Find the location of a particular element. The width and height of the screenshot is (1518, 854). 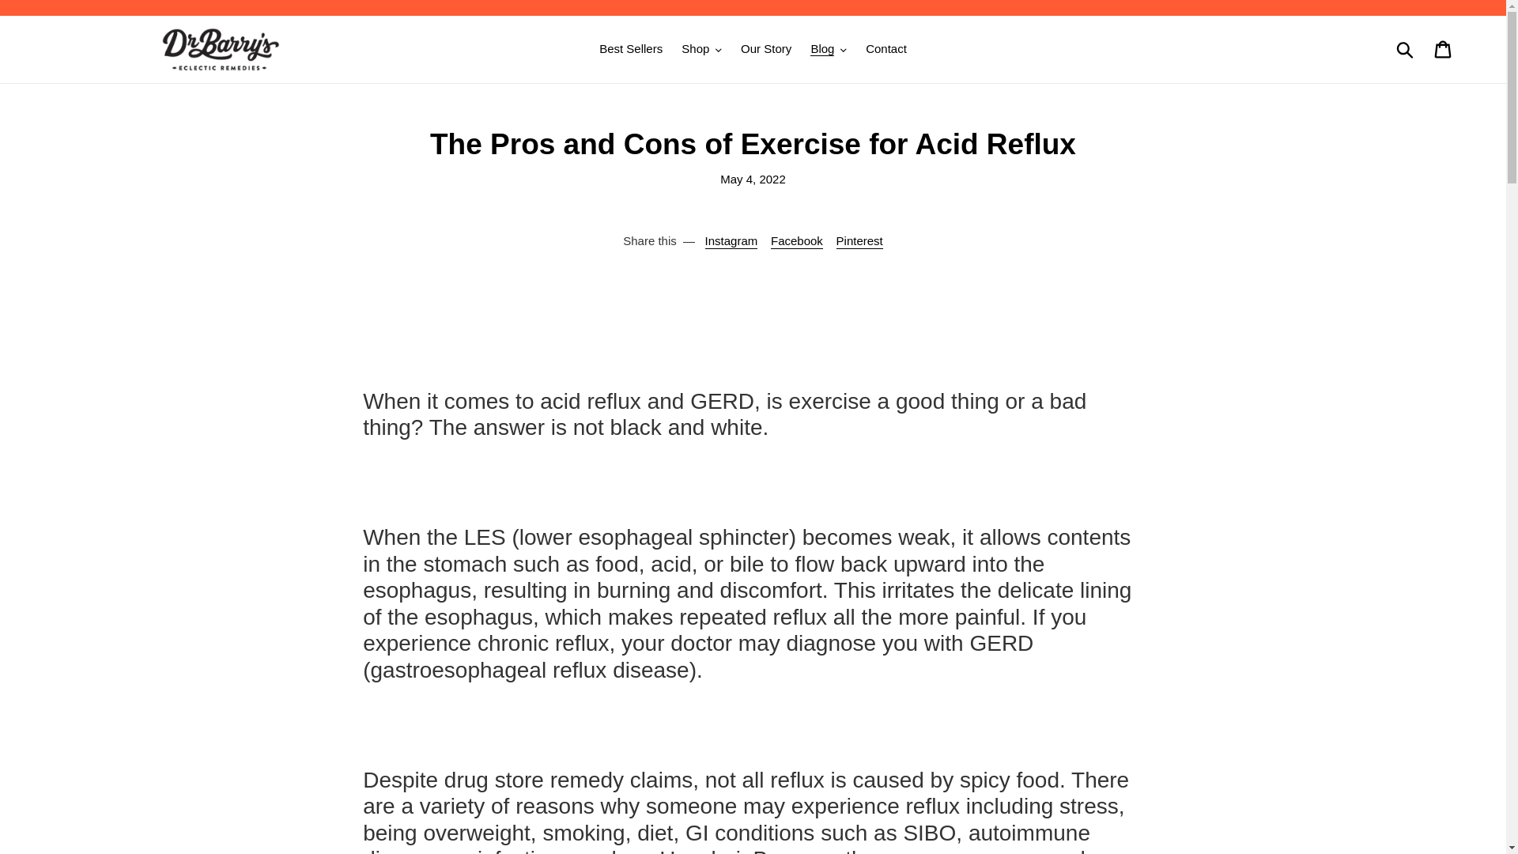

Best Sellers is located at coordinates (631, 49).